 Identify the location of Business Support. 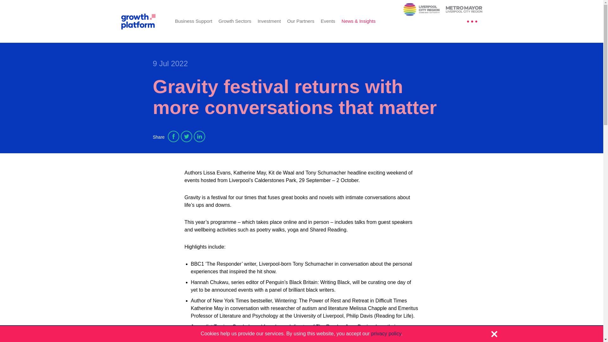
(193, 21).